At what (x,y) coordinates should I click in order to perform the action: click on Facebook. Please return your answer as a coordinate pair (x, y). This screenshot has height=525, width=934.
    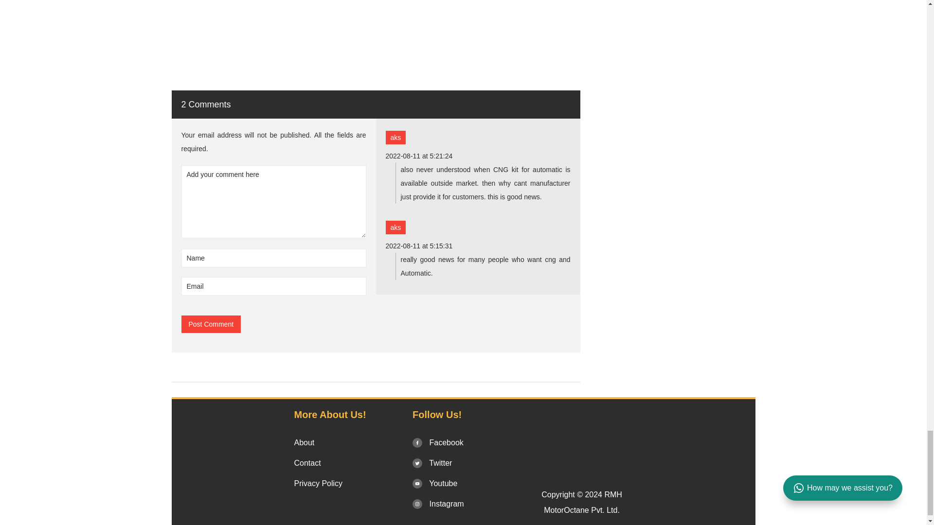
    Looking at the image, I should click on (438, 442).